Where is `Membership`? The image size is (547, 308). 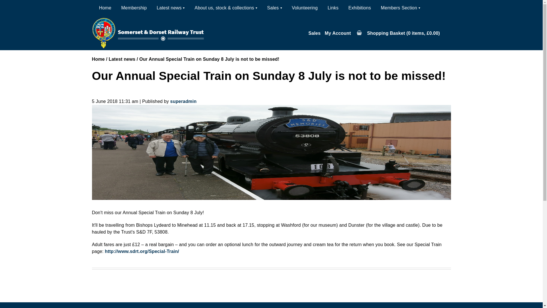 Membership is located at coordinates (134, 8).